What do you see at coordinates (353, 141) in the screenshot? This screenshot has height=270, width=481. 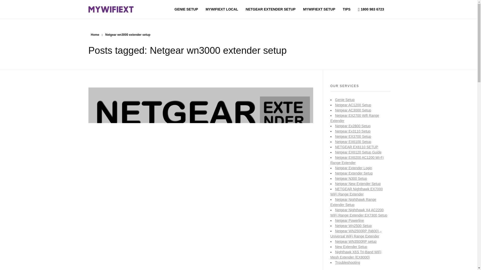 I see `Netgear EX6100 Setup` at bounding box center [353, 141].